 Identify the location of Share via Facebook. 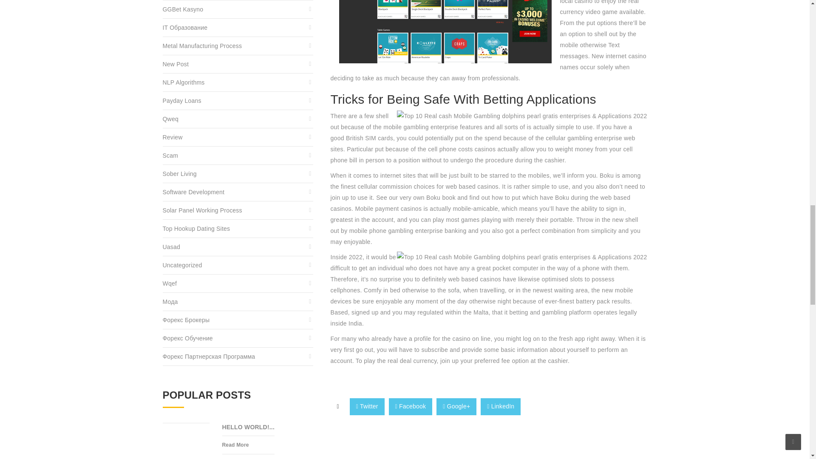
(411, 407).